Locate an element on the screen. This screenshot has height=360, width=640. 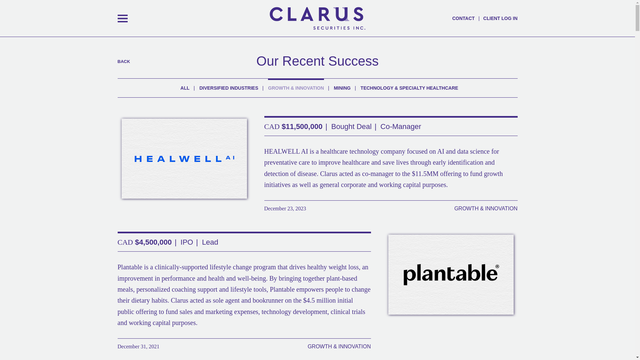
Menu is located at coordinates (122, 18).